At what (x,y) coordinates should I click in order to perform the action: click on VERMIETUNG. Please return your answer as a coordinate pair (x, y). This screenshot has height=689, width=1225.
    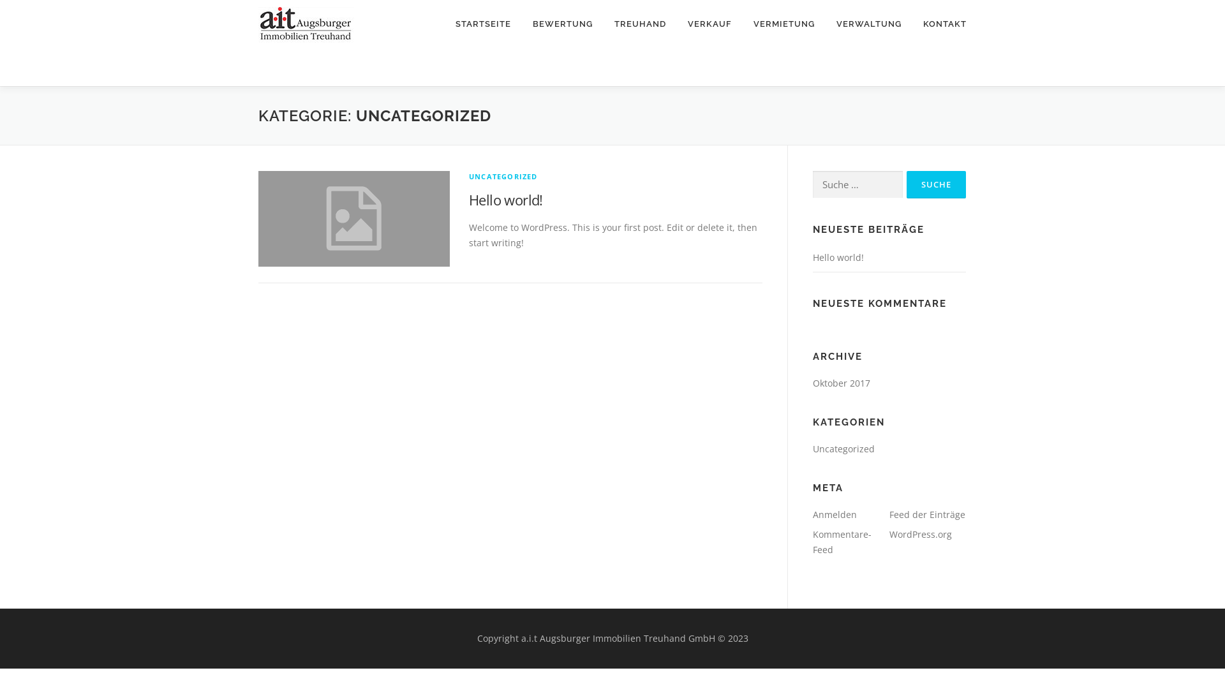
    Looking at the image, I should click on (784, 24).